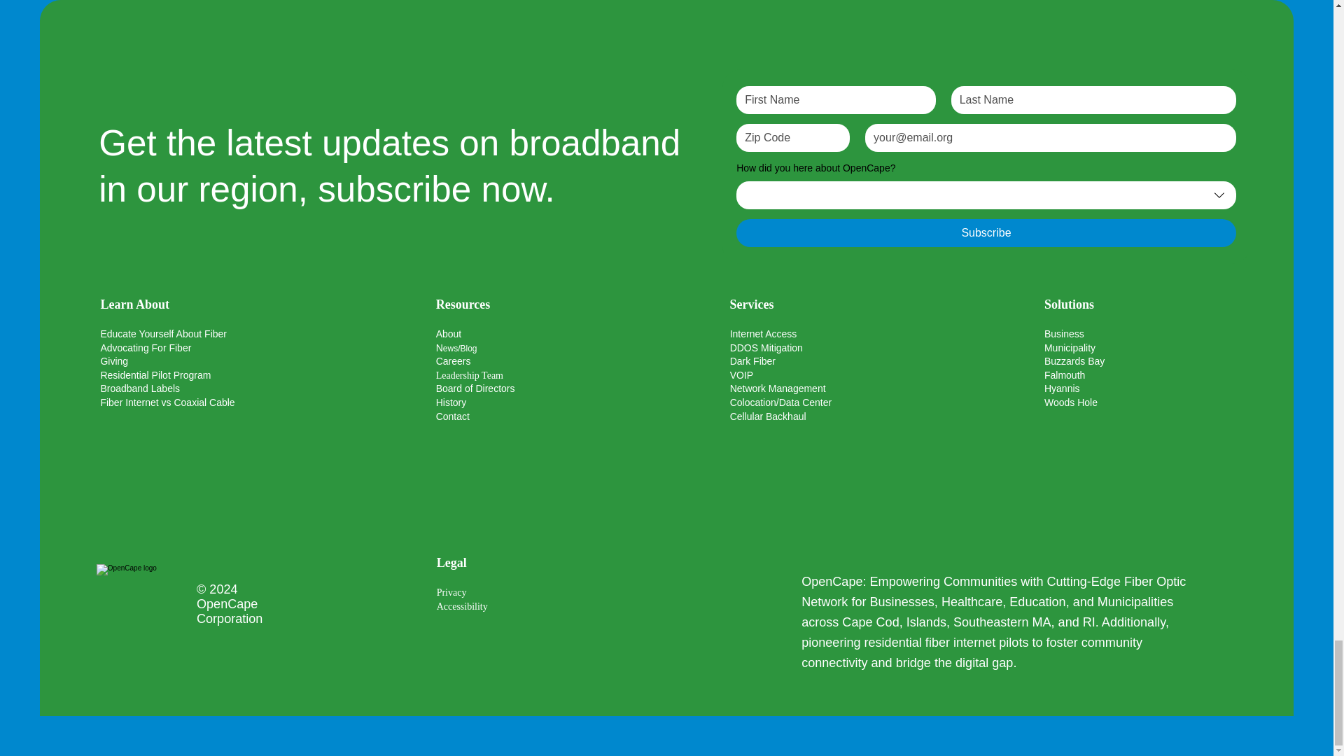 This screenshot has height=756, width=1344. What do you see at coordinates (452, 416) in the screenshot?
I see `Contact` at bounding box center [452, 416].